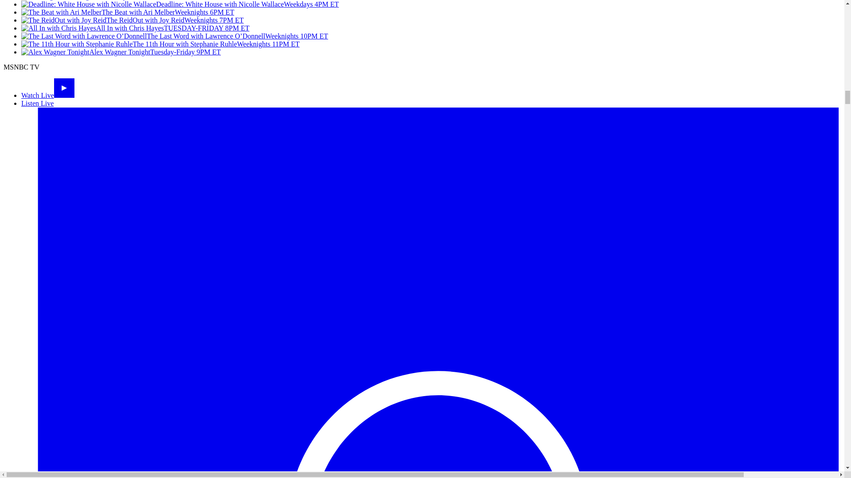 This screenshot has width=851, height=478. What do you see at coordinates (160, 44) in the screenshot?
I see `The 11th Hour with Stephanie RuhleWeeknights 11PM ET` at bounding box center [160, 44].